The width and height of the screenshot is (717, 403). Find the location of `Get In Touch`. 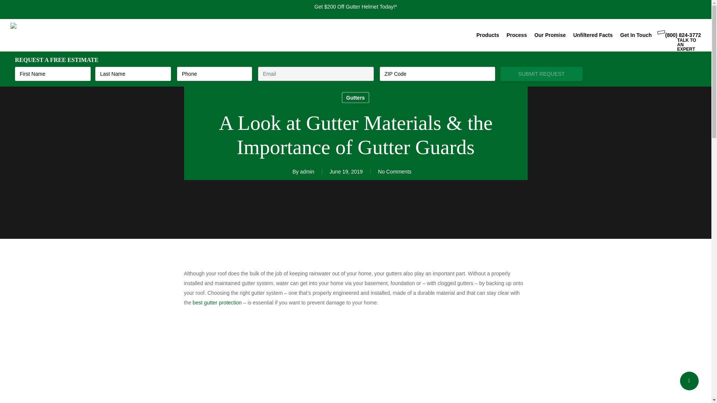

Get In Touch is located at coordinates (636, 35).